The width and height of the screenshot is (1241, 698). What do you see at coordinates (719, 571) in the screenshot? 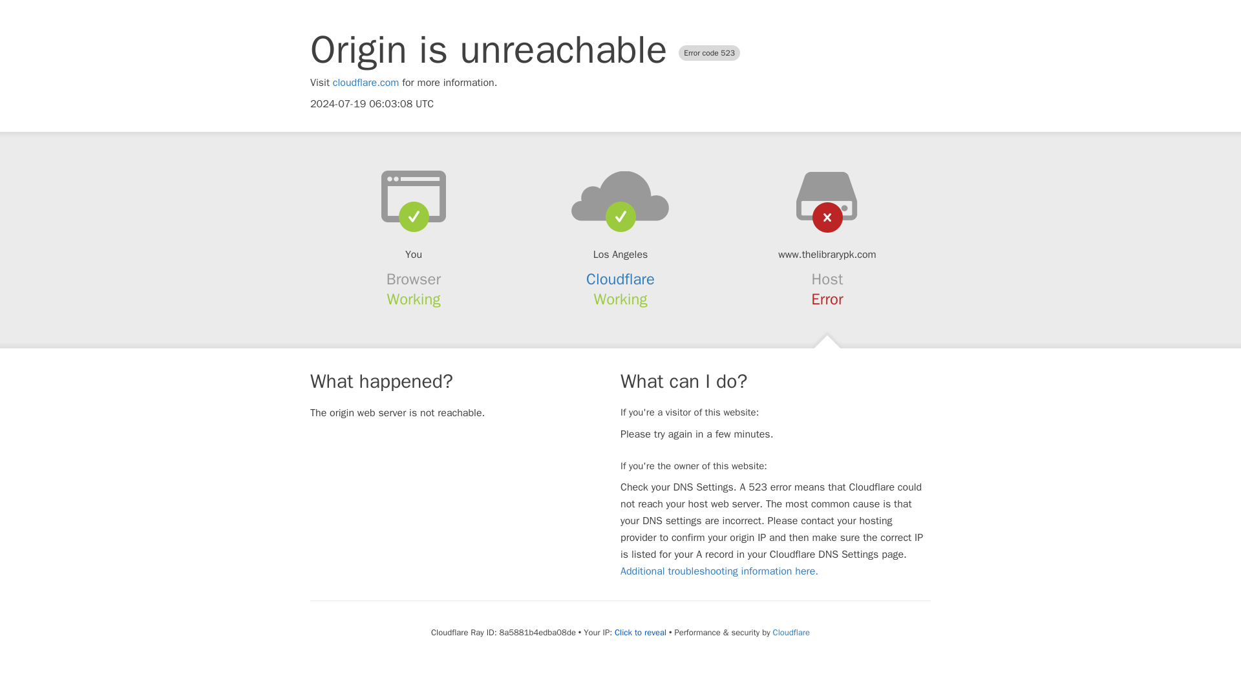
I see `Additional troubleshooting information here.` at bounding box center [719, 571].